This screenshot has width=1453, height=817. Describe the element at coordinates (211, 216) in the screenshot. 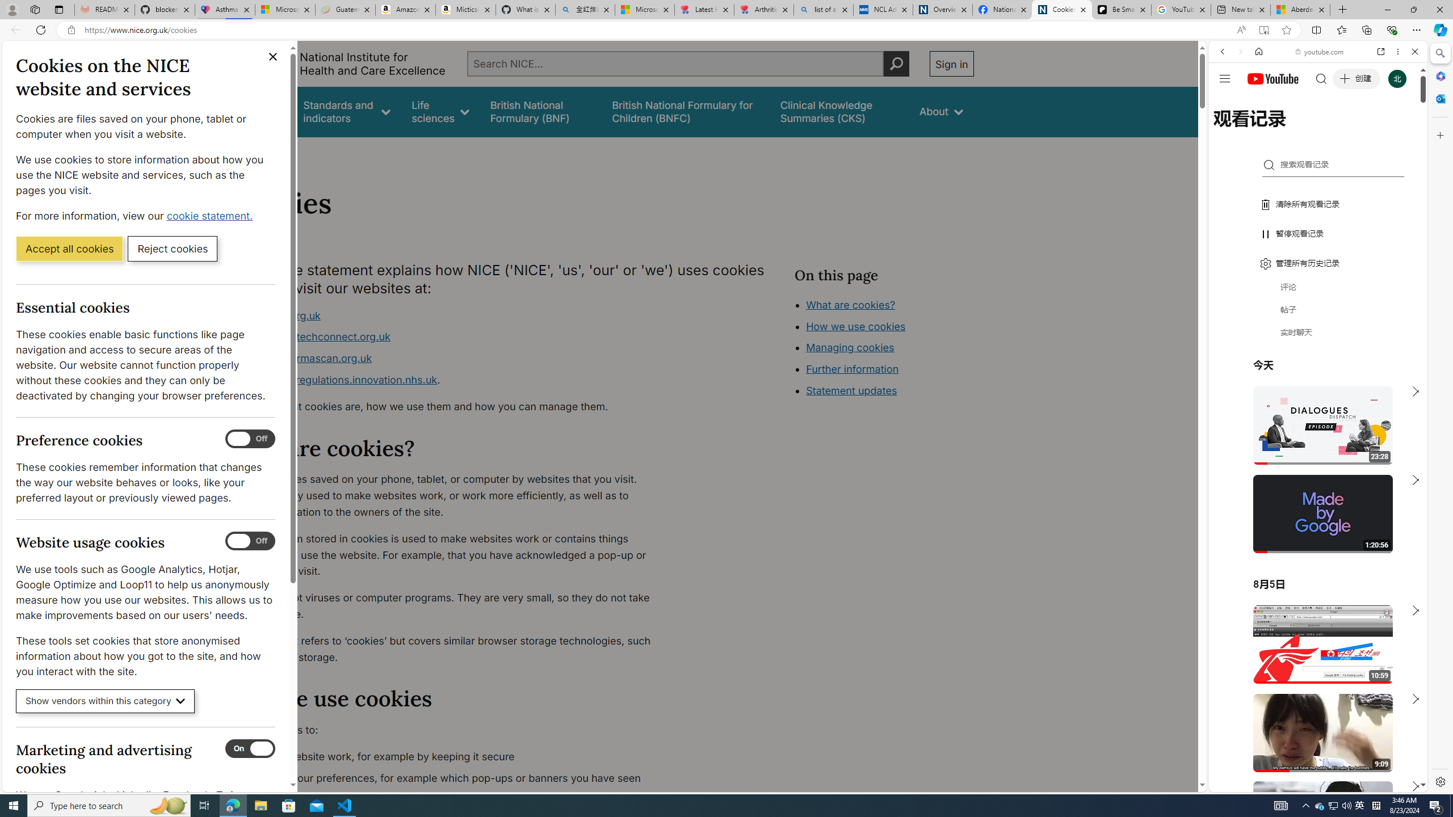

I see `cookie statement. (Opens in a new window)` at that location.